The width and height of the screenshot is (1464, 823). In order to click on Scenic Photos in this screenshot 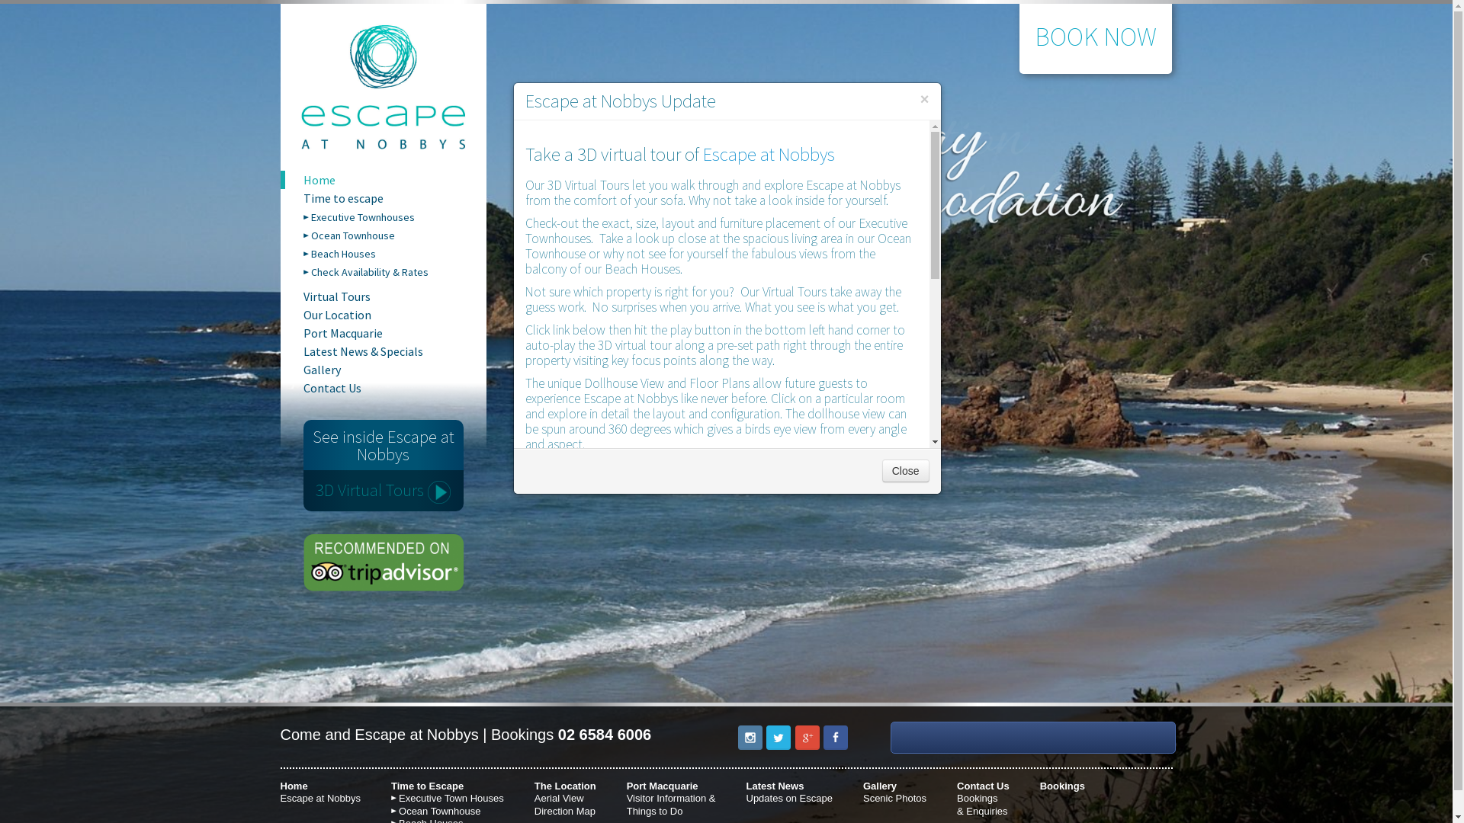, I will do `click(895, 799)`.